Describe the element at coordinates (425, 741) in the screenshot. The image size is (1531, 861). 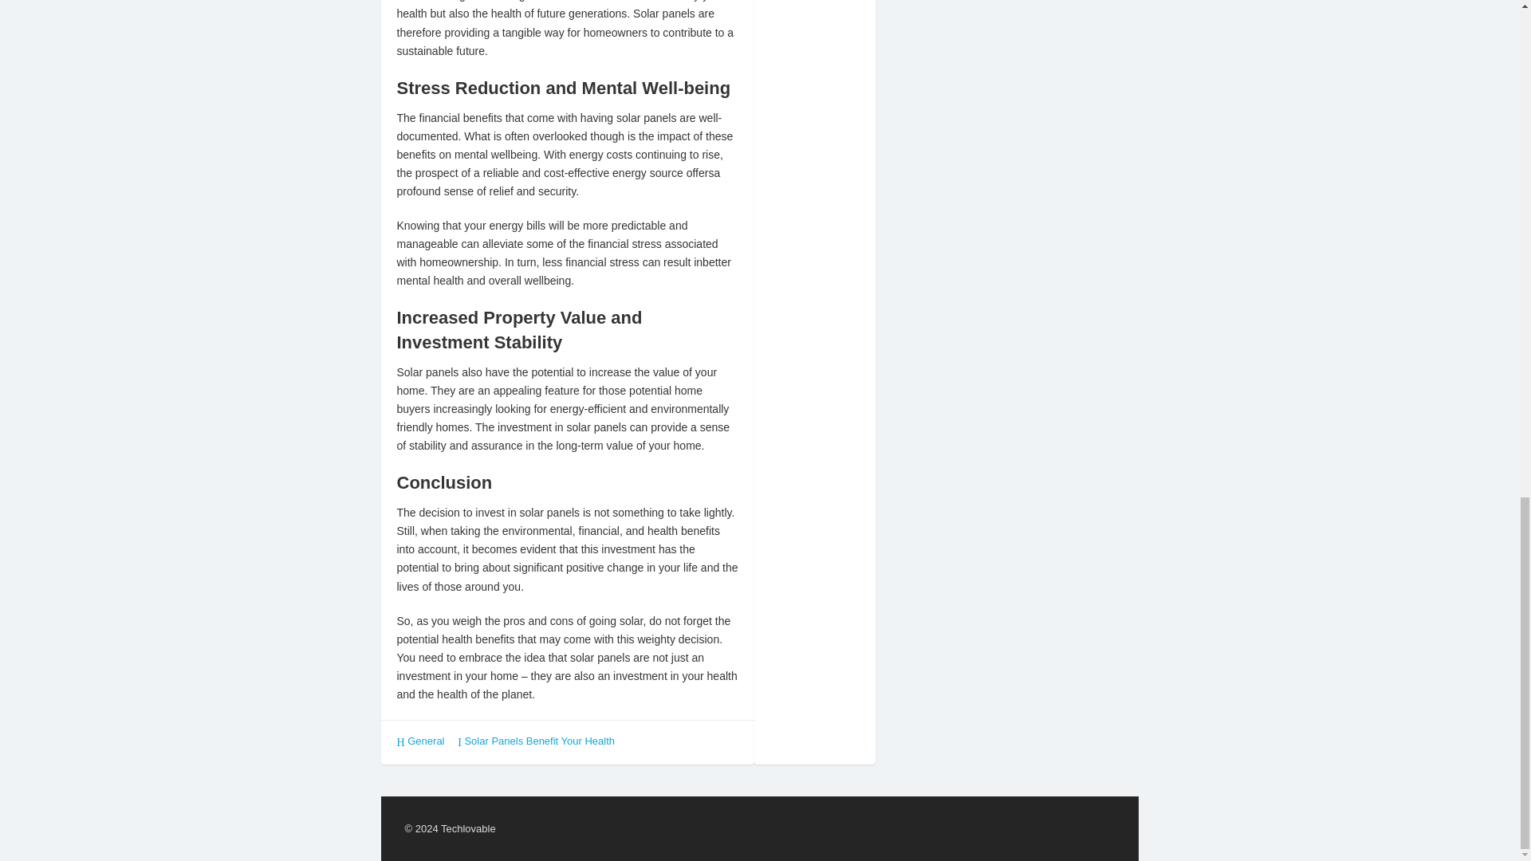
I see `General` at that location.